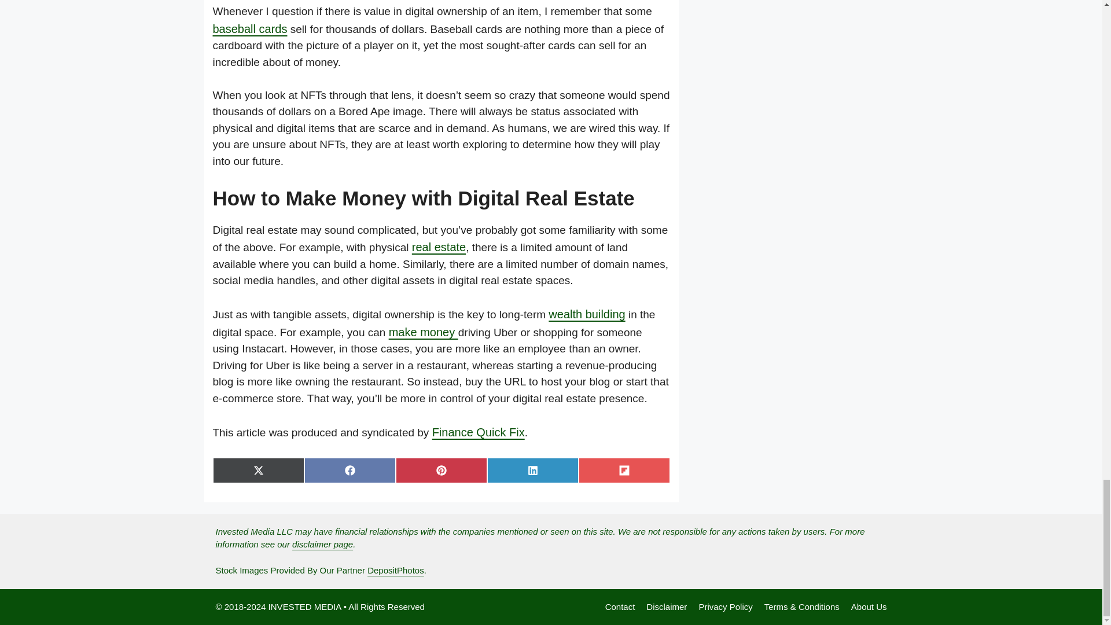 Image resolution: width=1111 pixels, height=625 pixels. What do you see at coordinates (424, 332) in the screenshot?
I see `make money` at bounding box center [424, 332].